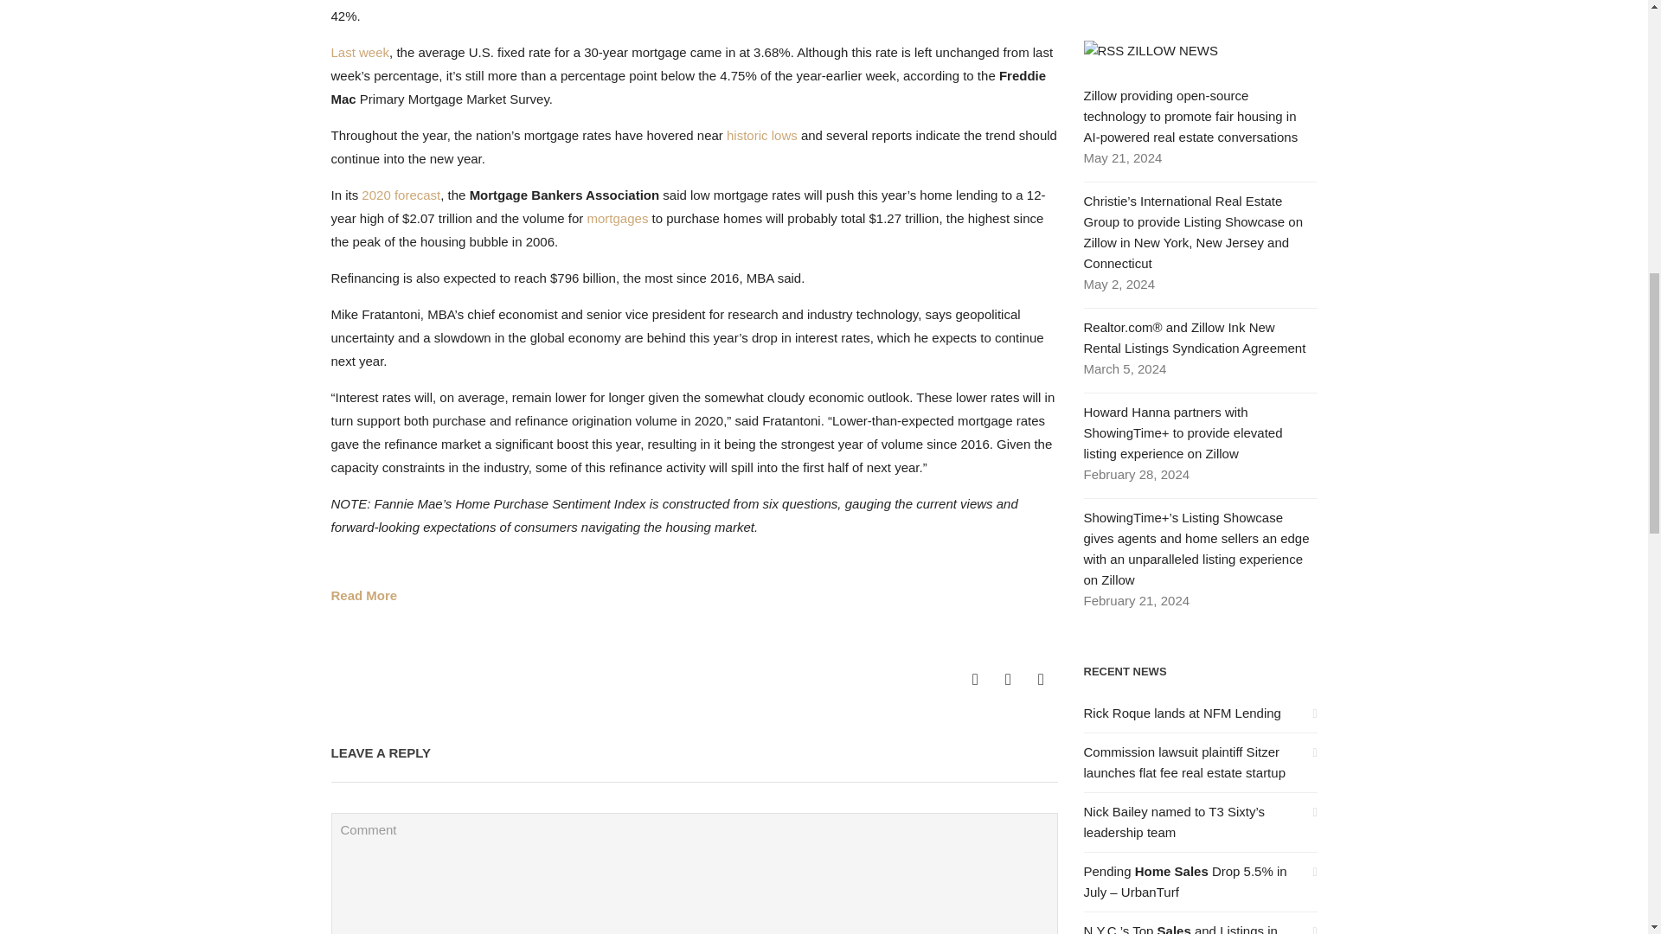 This screenshot has height=934, width=1661. What do you see at coordinates (1172, 50) in the screenshot?
I see `ZILLOW NEWS` at bounding box center [1172, 50].